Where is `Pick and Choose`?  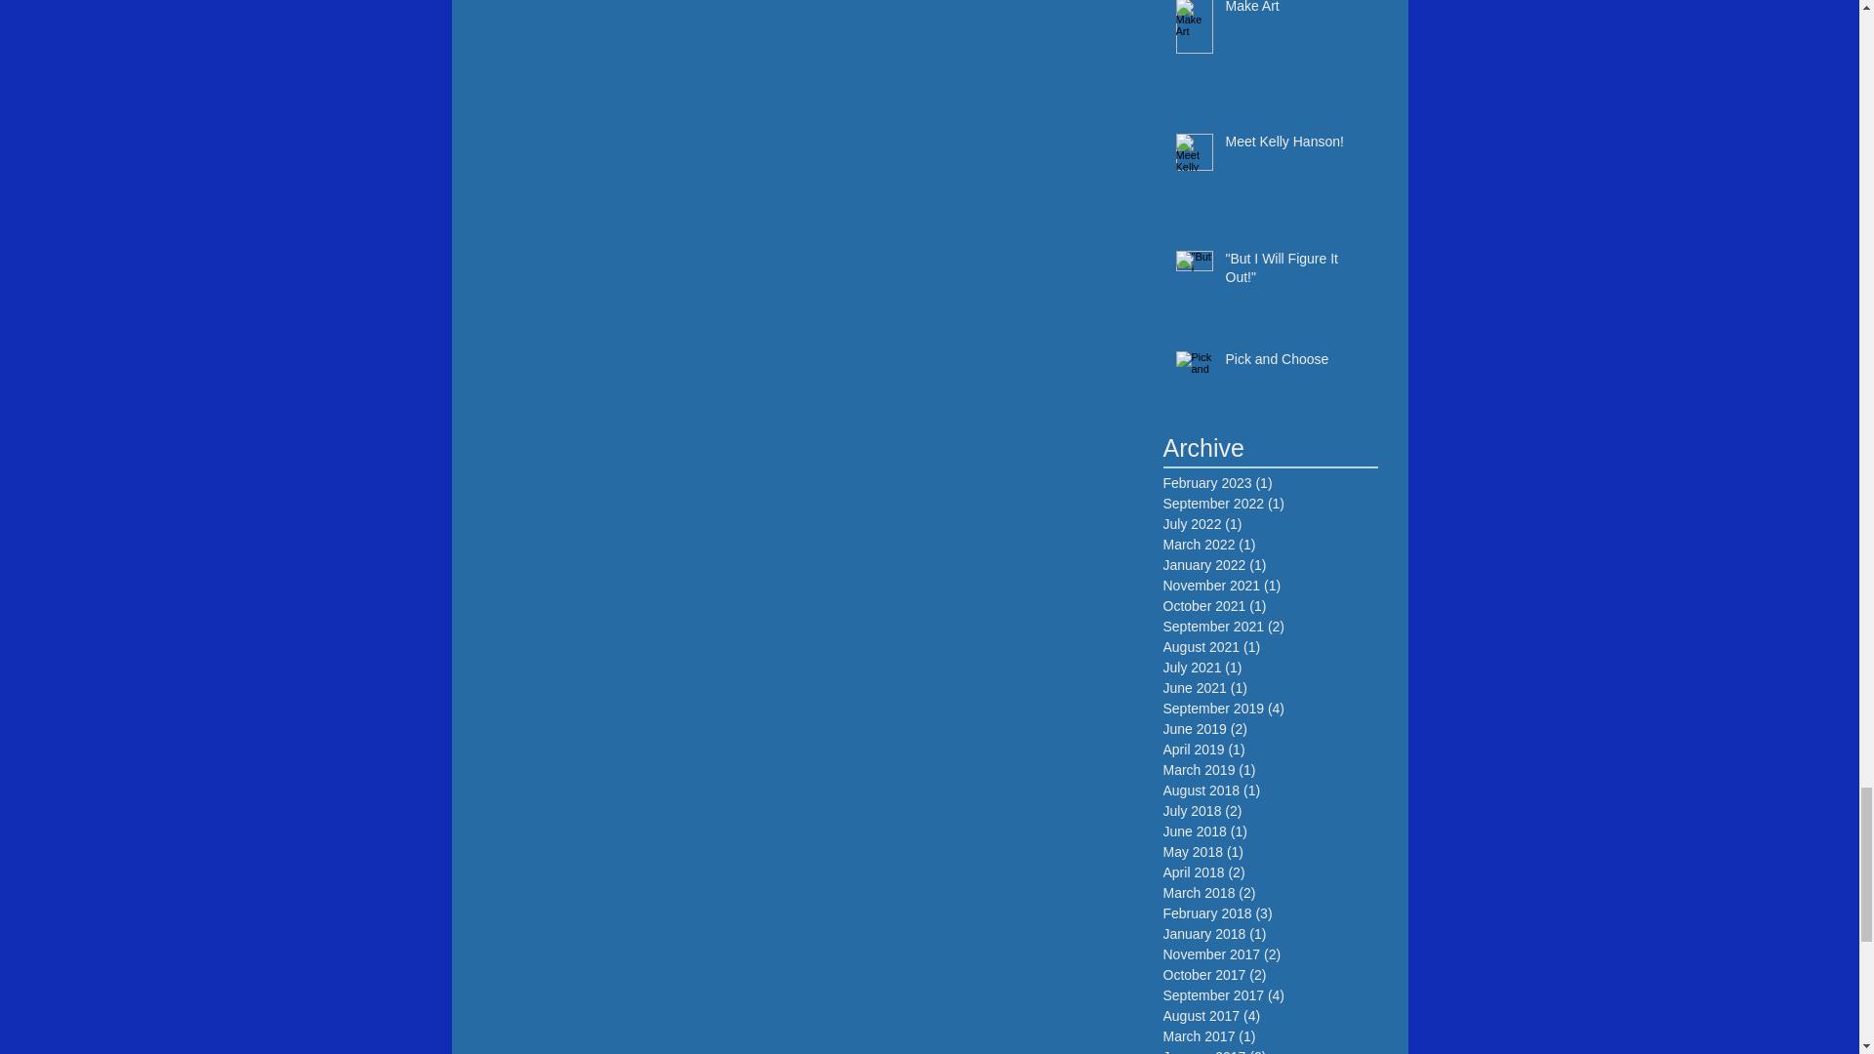 Pick and Choose is located at coordinates (1295, 363).